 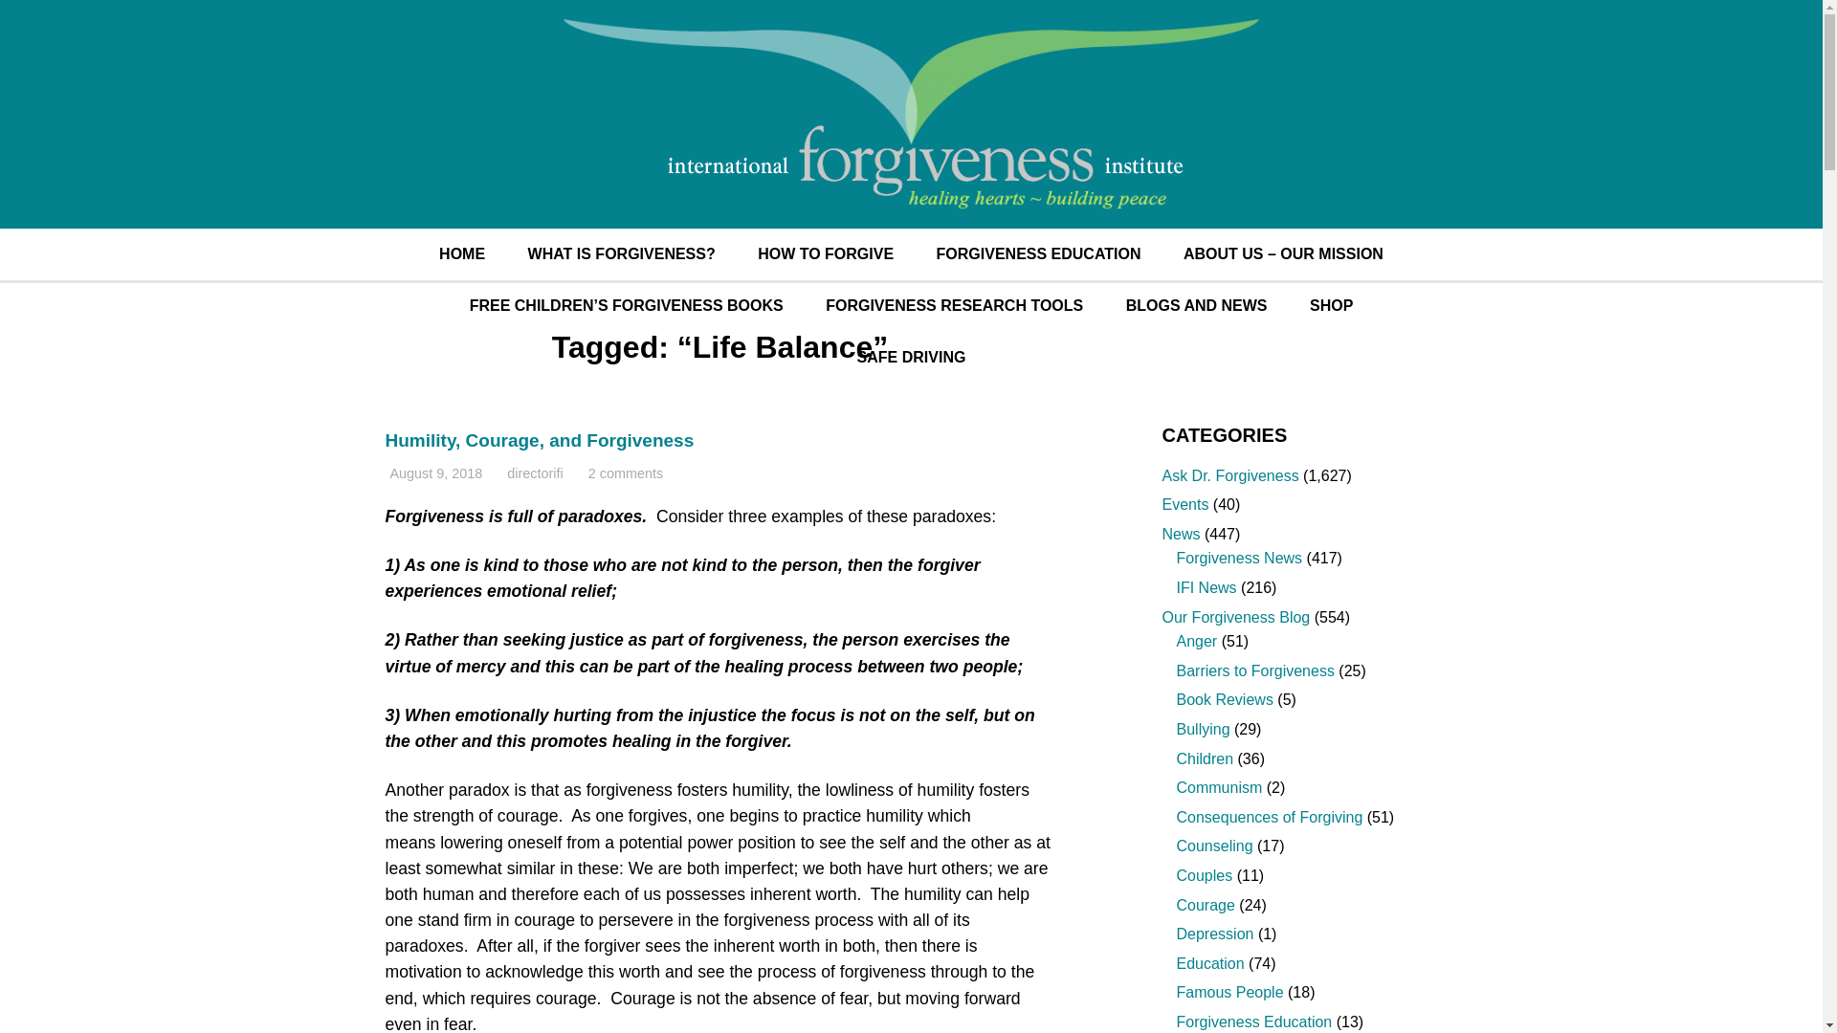 I want to click on Posts by directorifi, so click(x=534, y=473).